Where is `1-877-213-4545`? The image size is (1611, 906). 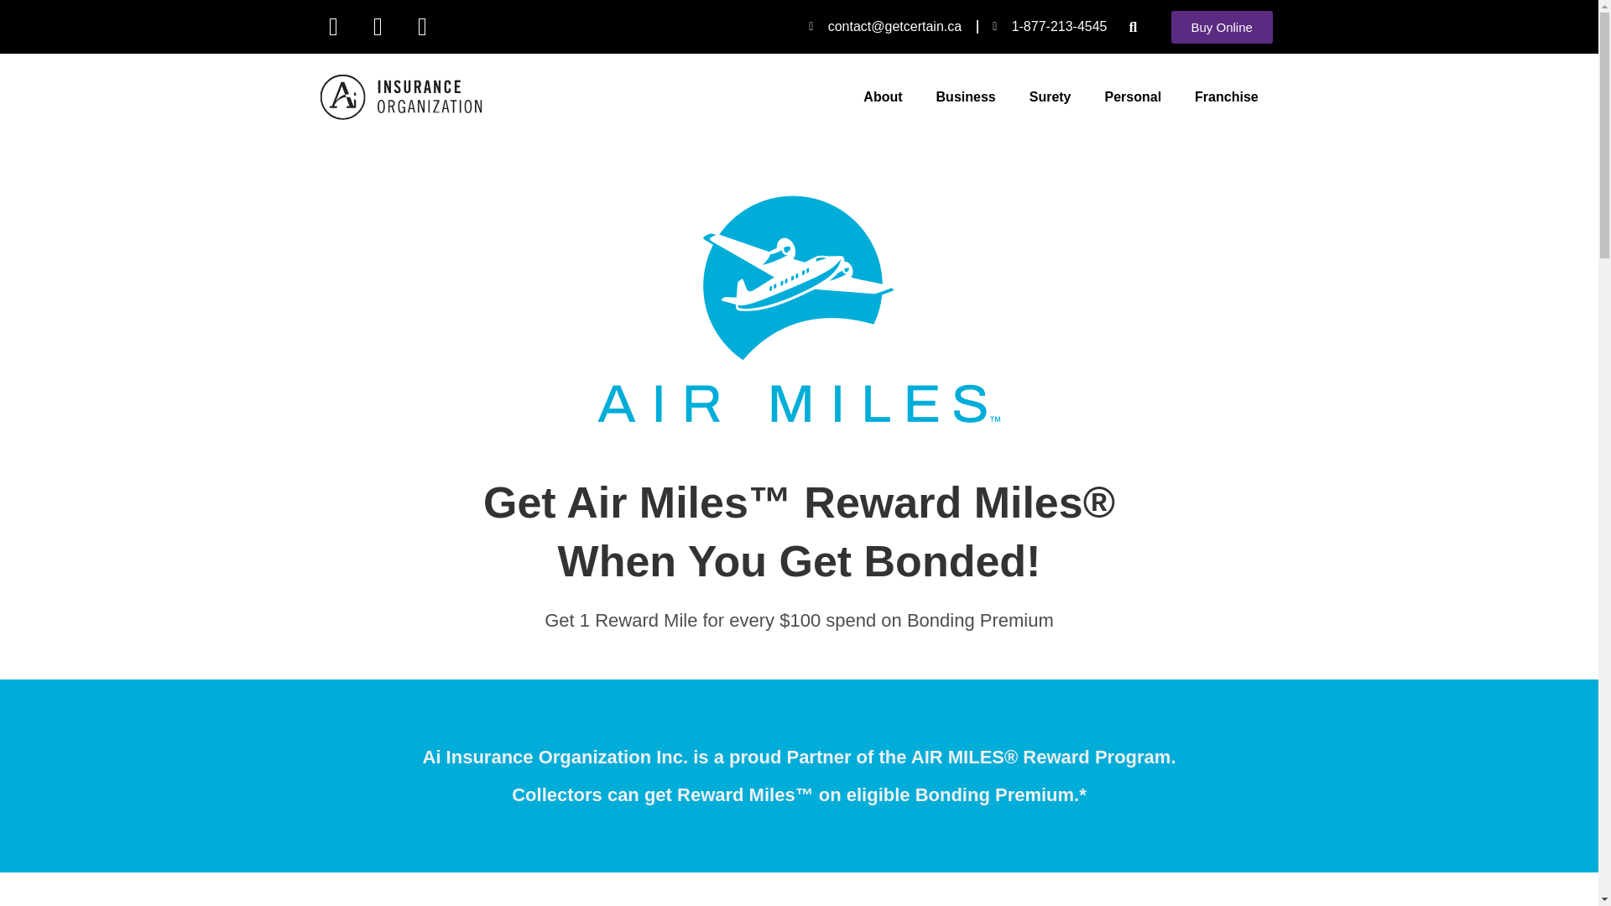 1-877-213-4545 is located at coordinates (1049, 26).